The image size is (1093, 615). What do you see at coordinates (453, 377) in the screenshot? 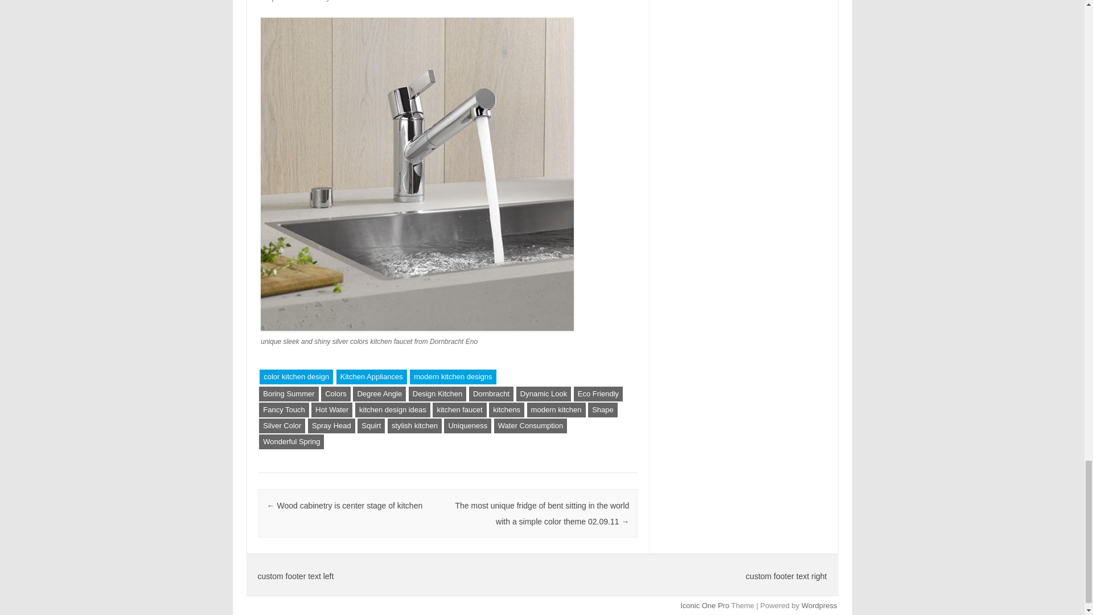
I see `modern kitchen designs` at bounding box center [453, 377].